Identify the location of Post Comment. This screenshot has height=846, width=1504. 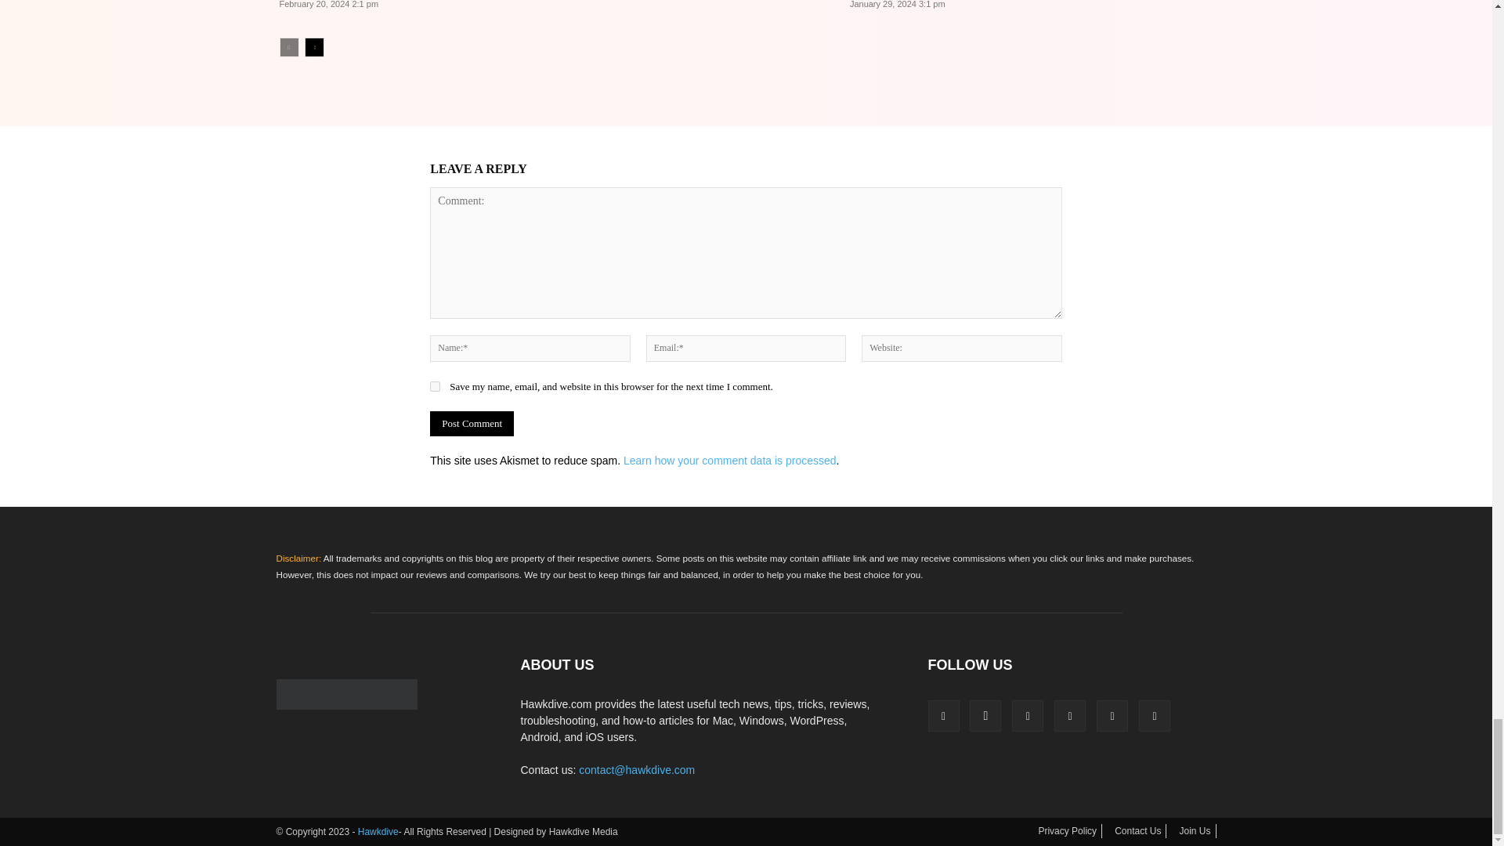
(472, 423).